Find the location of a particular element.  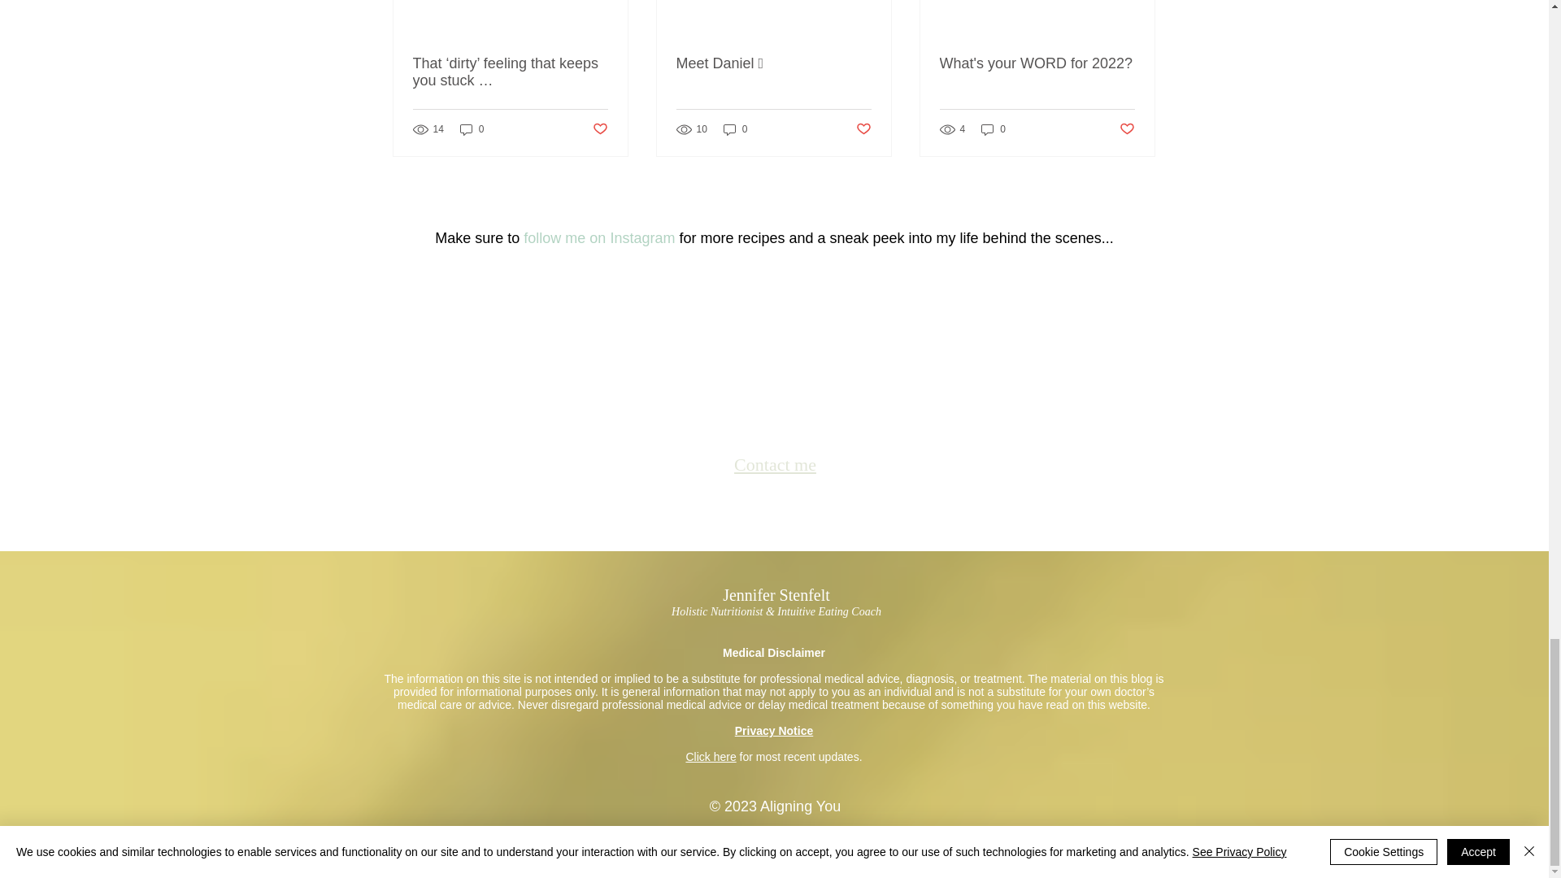

Post not marked as liked is located at coordinates (598, 129).